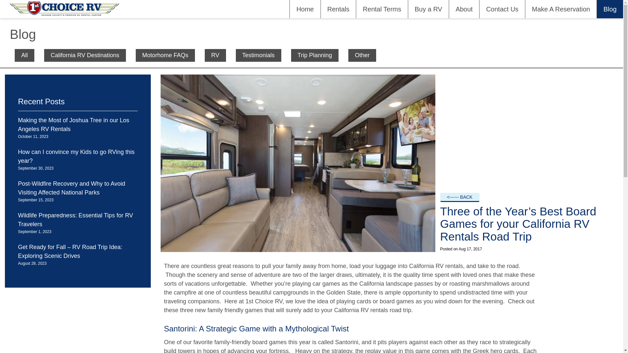 Image resolution: width=628 pixels, height=353 pixels. I want to click on Buy a RV, so click(428, 9).